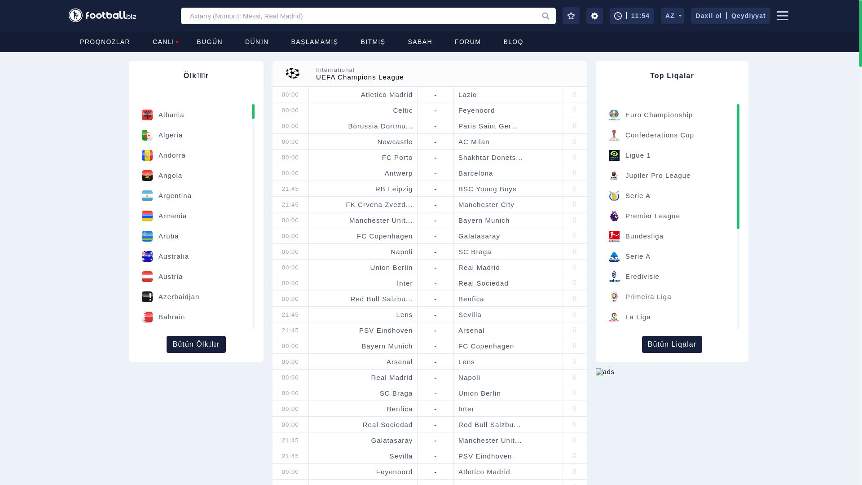  Describe the element at coordinates (435, 267) in the screenshot. I see `-` at that location.